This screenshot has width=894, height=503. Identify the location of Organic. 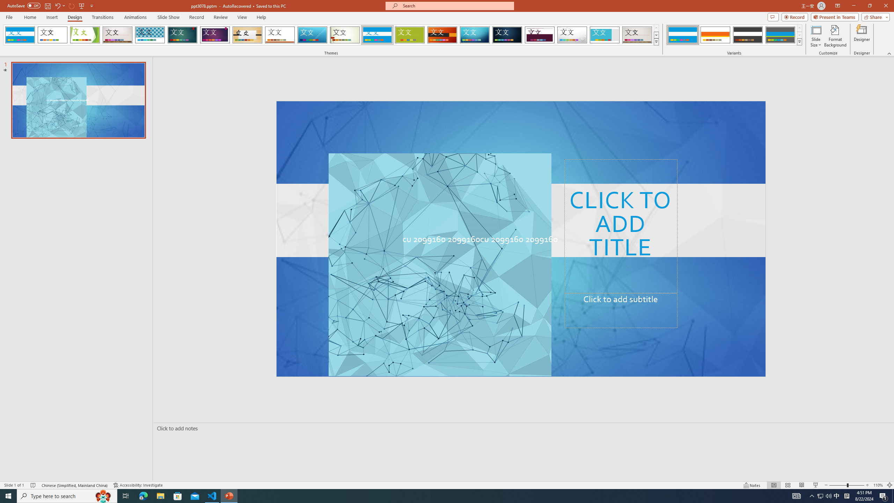
(248, 35).